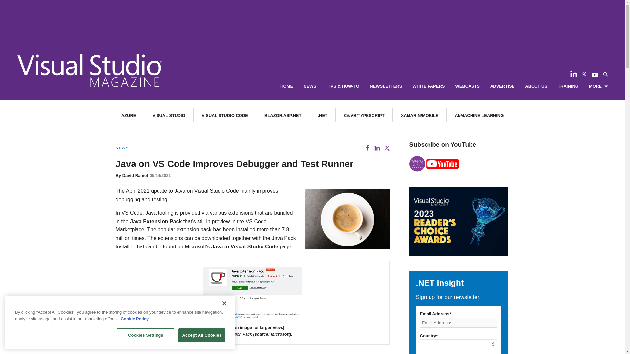 The height and width of the screenshot is (354, 630). I want to click on HOME, so click(286, 86).